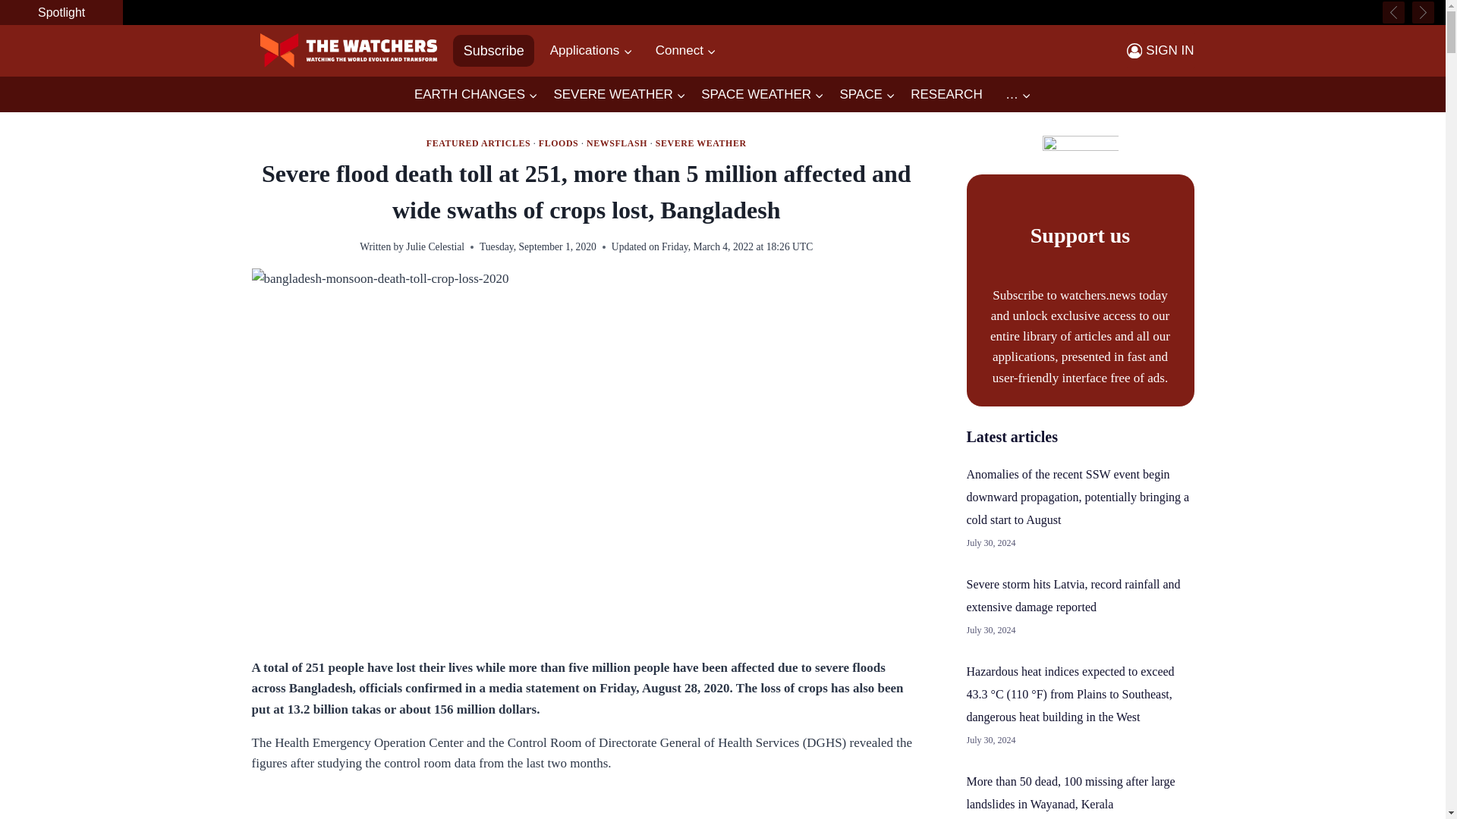  I want to click on Connect, so click(686, 50).